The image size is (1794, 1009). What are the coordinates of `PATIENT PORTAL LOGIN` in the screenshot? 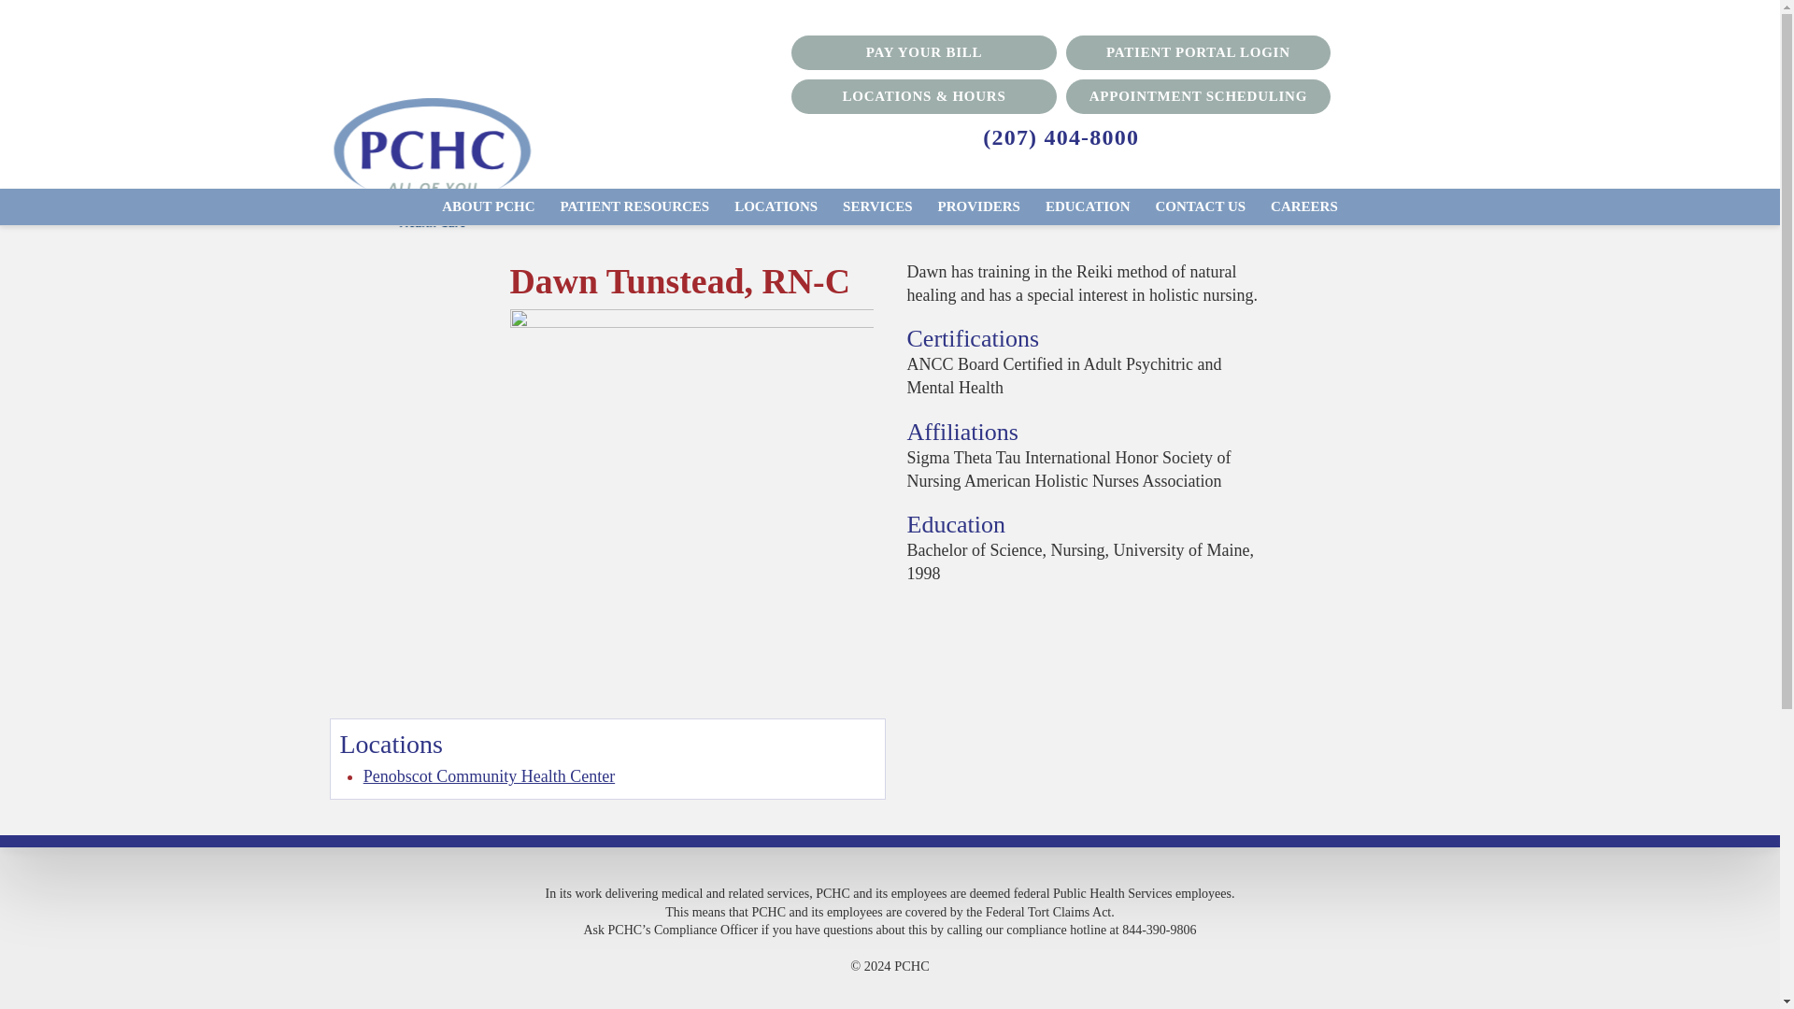 It's located at (1198, 52).